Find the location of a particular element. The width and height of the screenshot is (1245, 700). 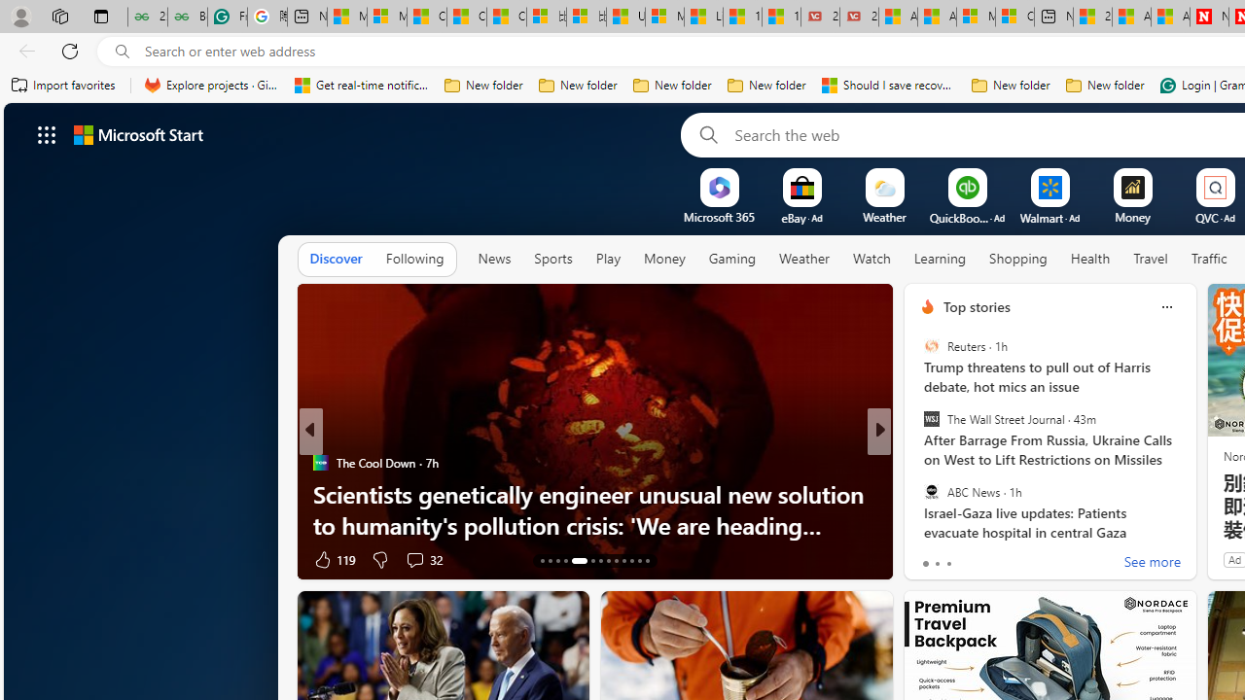

AutomationID: tab-18 is located at coordinates (593, 560).